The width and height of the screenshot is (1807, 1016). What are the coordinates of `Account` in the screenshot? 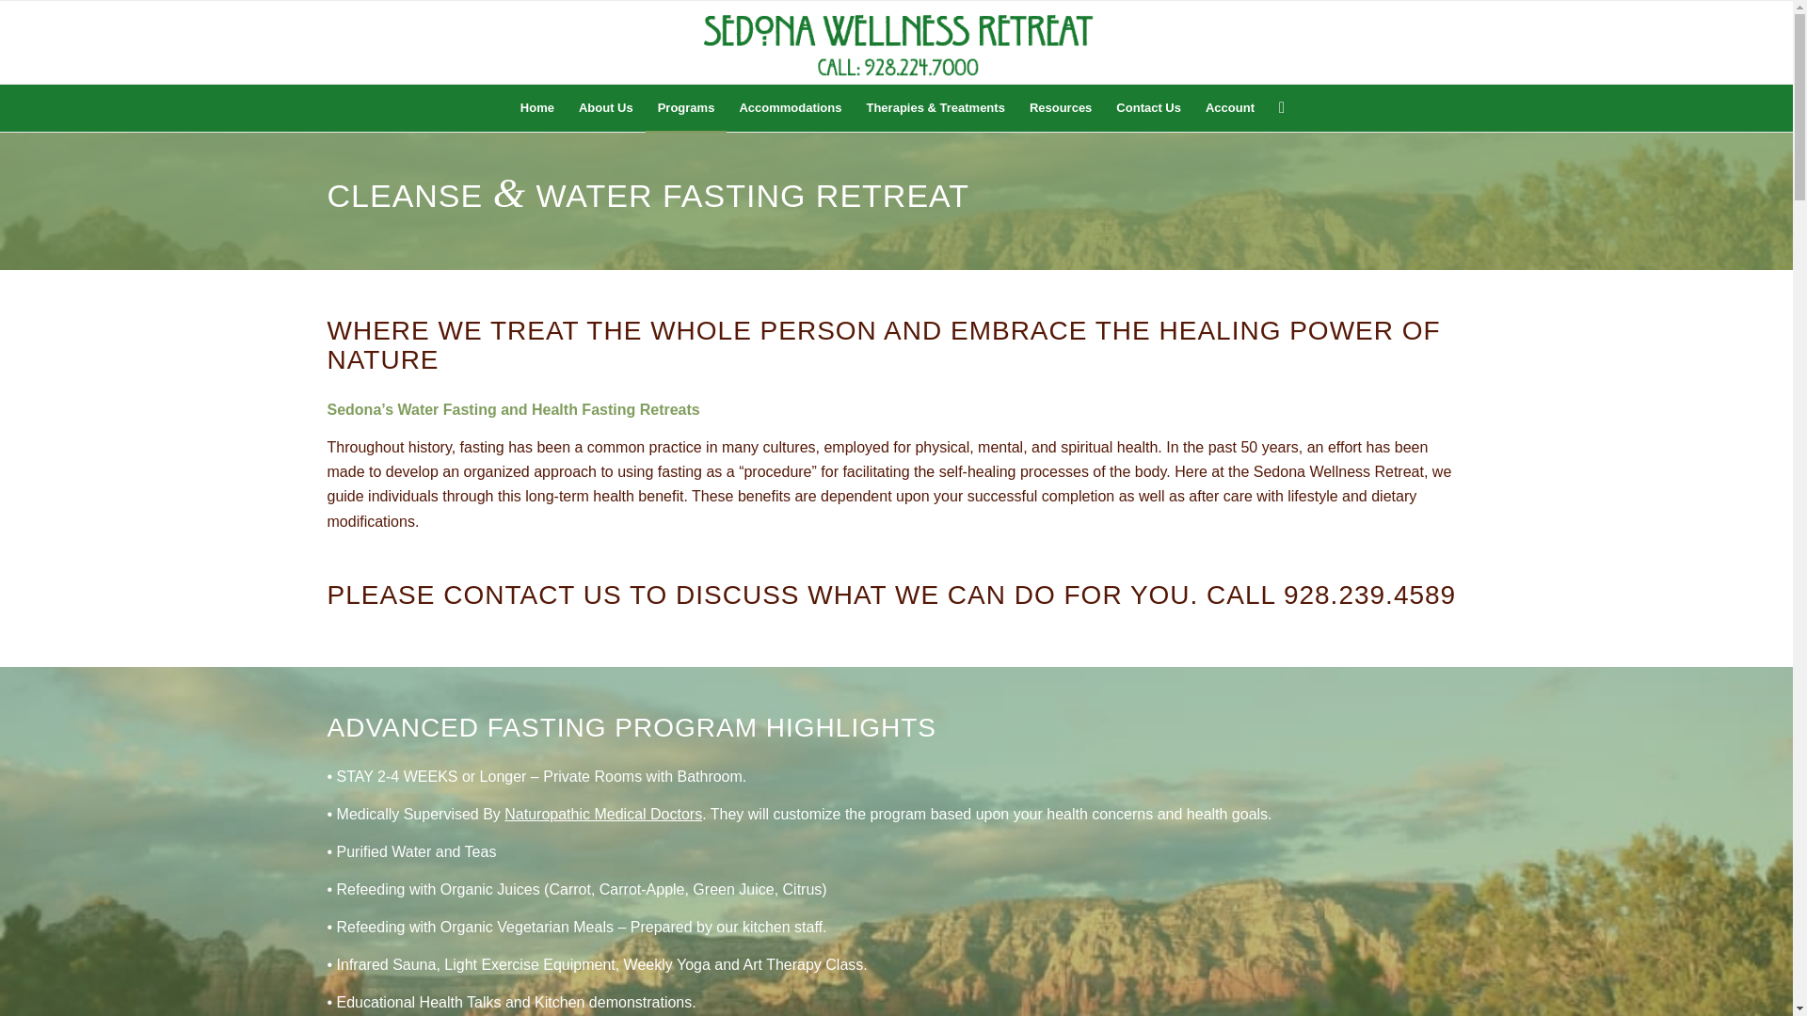 It's located at (1229, 107).